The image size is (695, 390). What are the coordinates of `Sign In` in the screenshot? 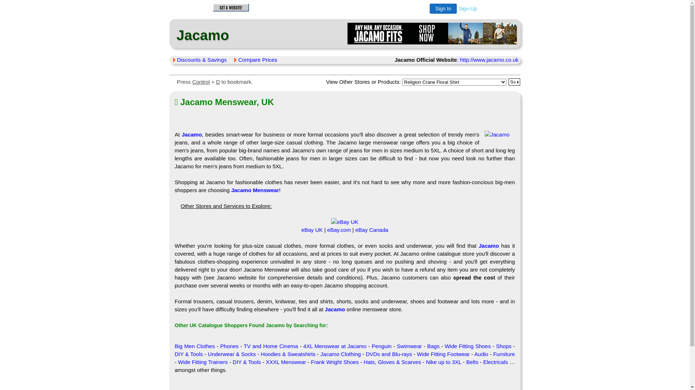 It's located at (443, 9).